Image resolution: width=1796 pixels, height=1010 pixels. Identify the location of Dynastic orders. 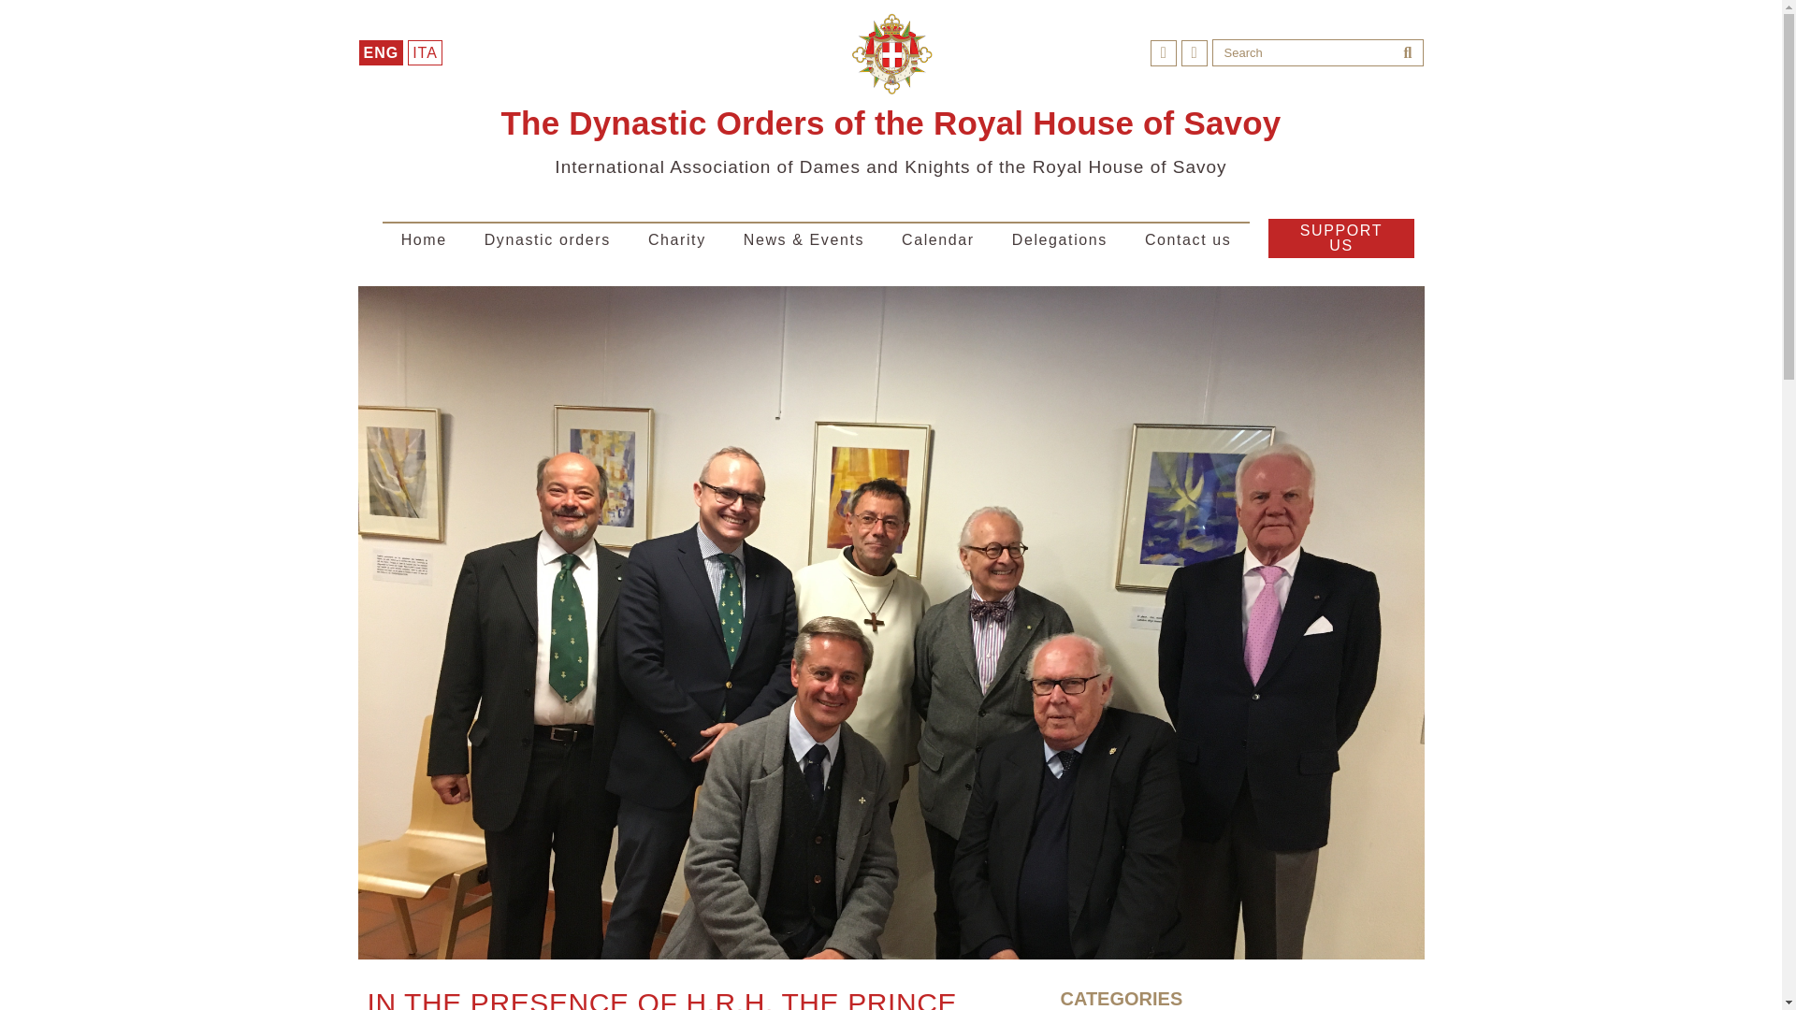
(547, 238).